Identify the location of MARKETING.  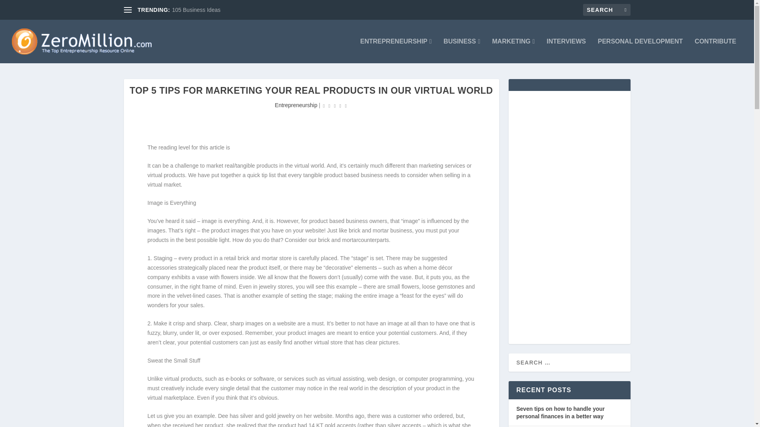
(513, 51).